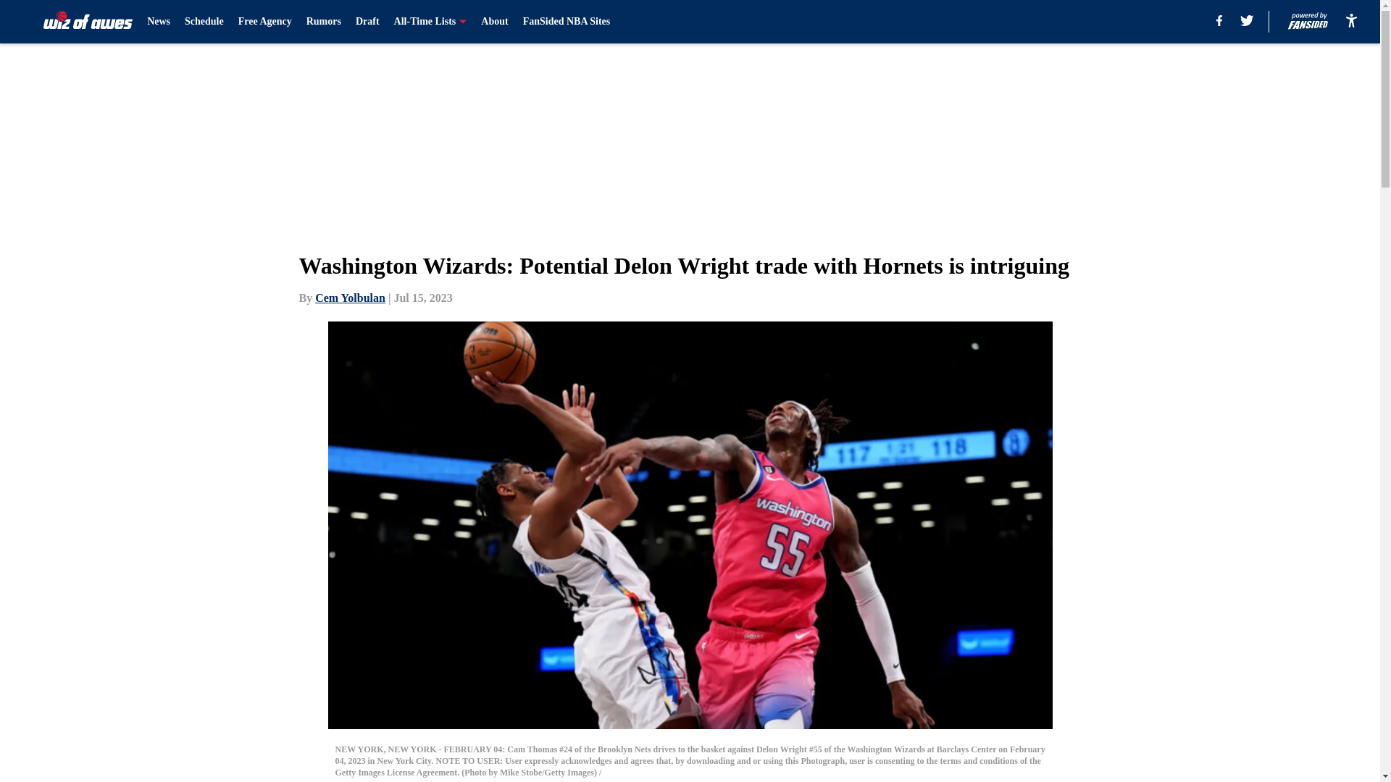  Describe the element at coordinates (430, 22) in the screenshot. I see `All-Time Lists` at that location.